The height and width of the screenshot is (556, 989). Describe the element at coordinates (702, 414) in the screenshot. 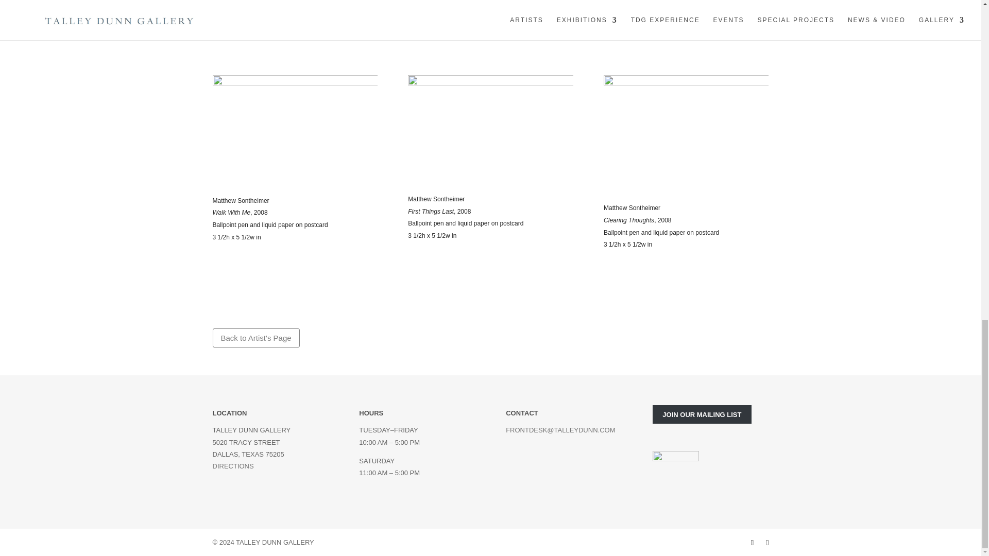

I see `JOIN OUR MAILING LIST` at that location.